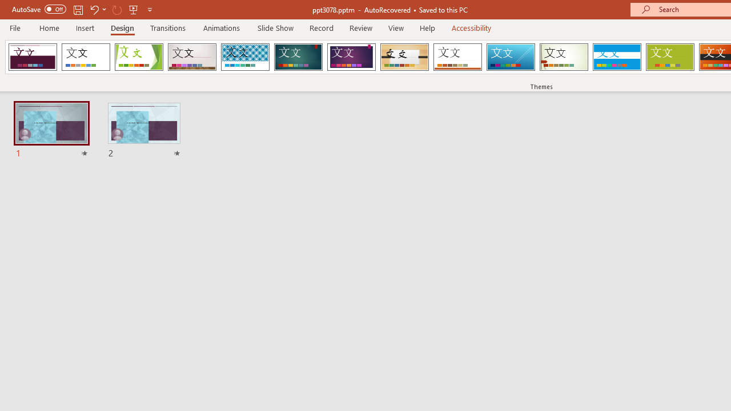 This screenshot has width=731, height=411. What do you see at coordinates (139, 57) in the screenshot?
I see `Facet` at bounding box center [139, 57].